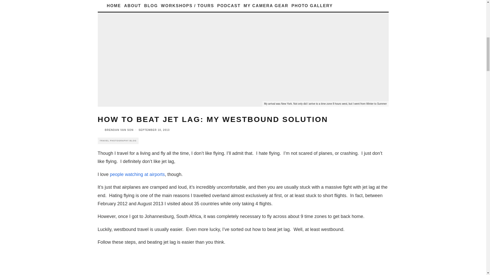 The image size is (490, 275). Describe the element at coordinates (137, 174) in the screenshot. I see `people watching at airports` at that location.